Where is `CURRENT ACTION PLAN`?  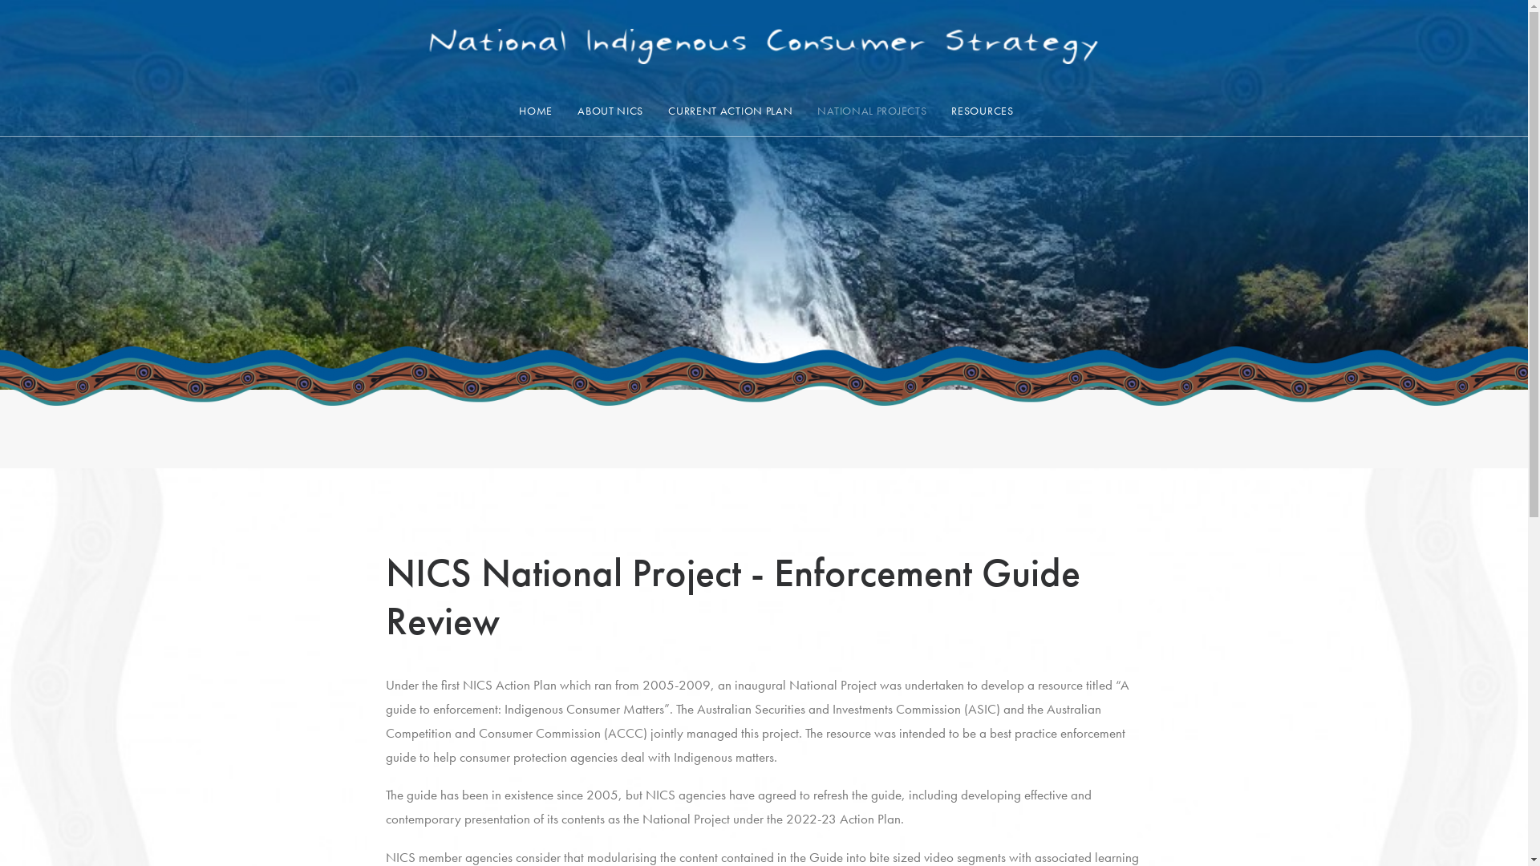 CURRENT ACTION PLAN is located at coordinates (730, 108).